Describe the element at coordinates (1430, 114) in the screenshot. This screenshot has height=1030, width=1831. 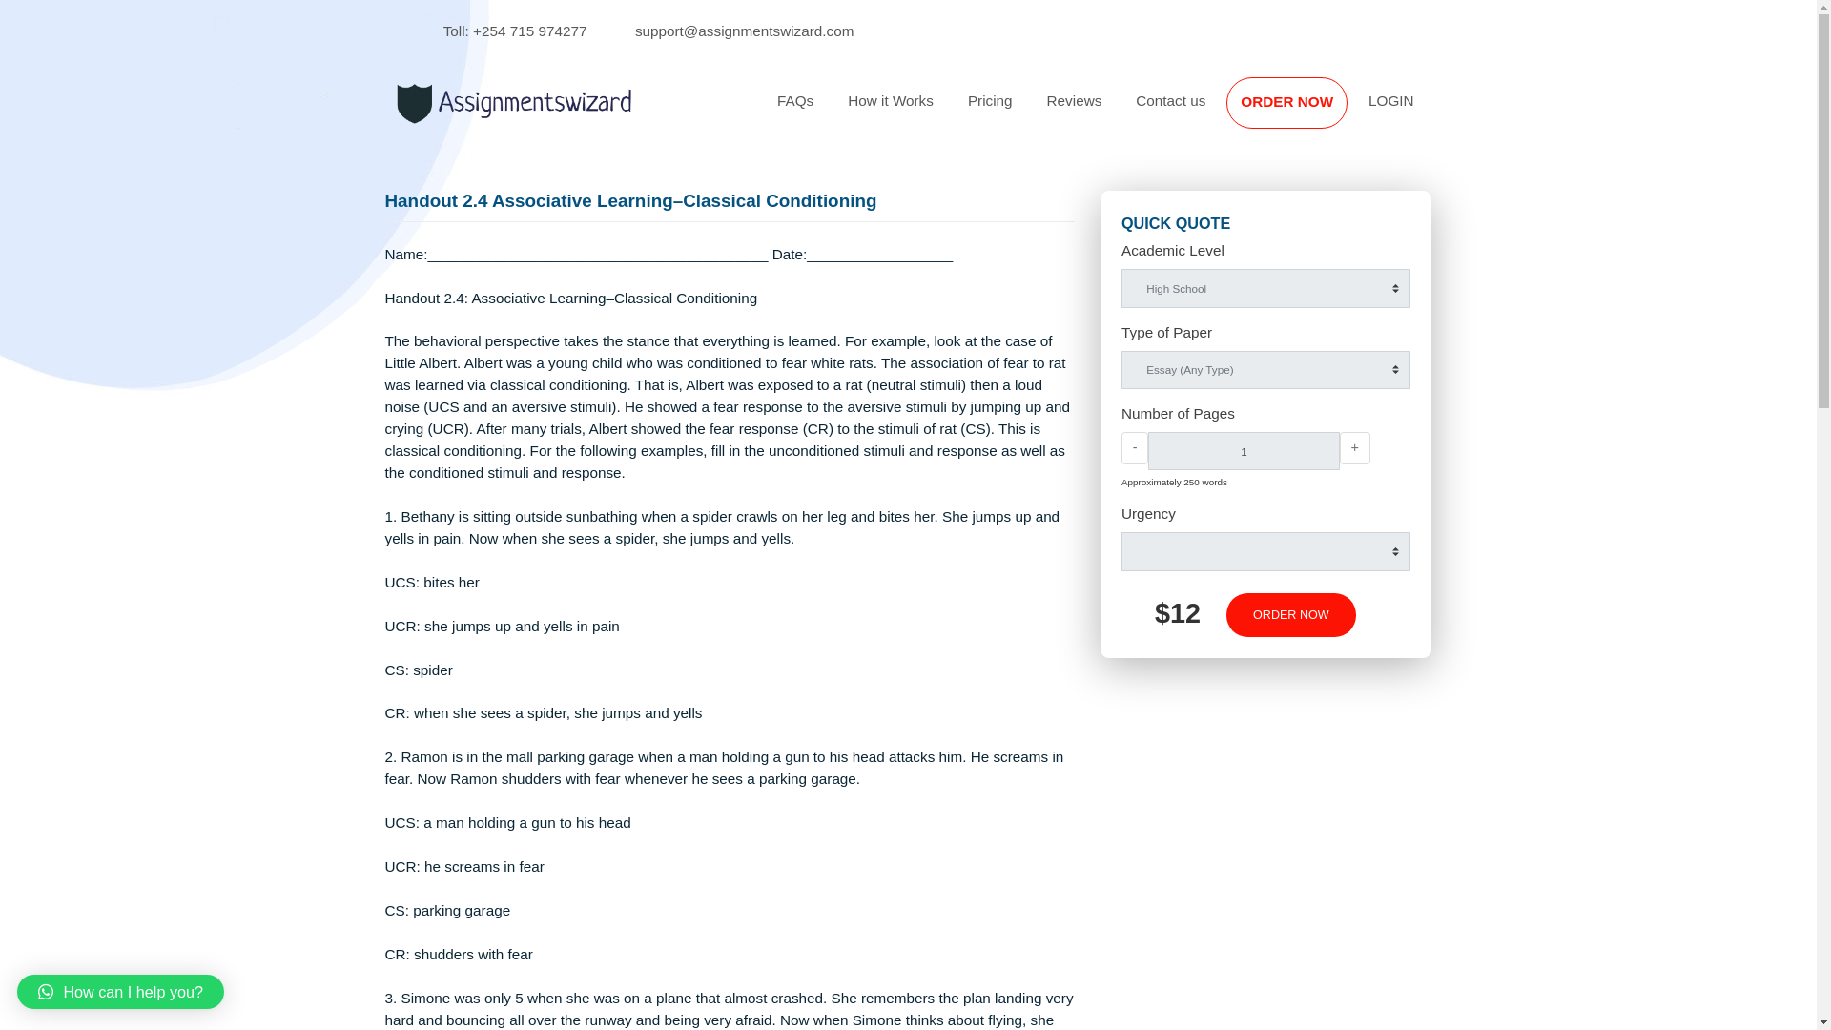
I see `ORDER NOW` at that location.